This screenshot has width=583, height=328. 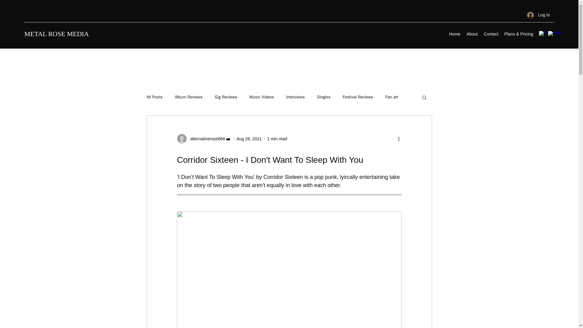 What do you see at coordinates (358, 97) in the screenshot?
I see `Festival Reviews` at bounding box center [358, 97].